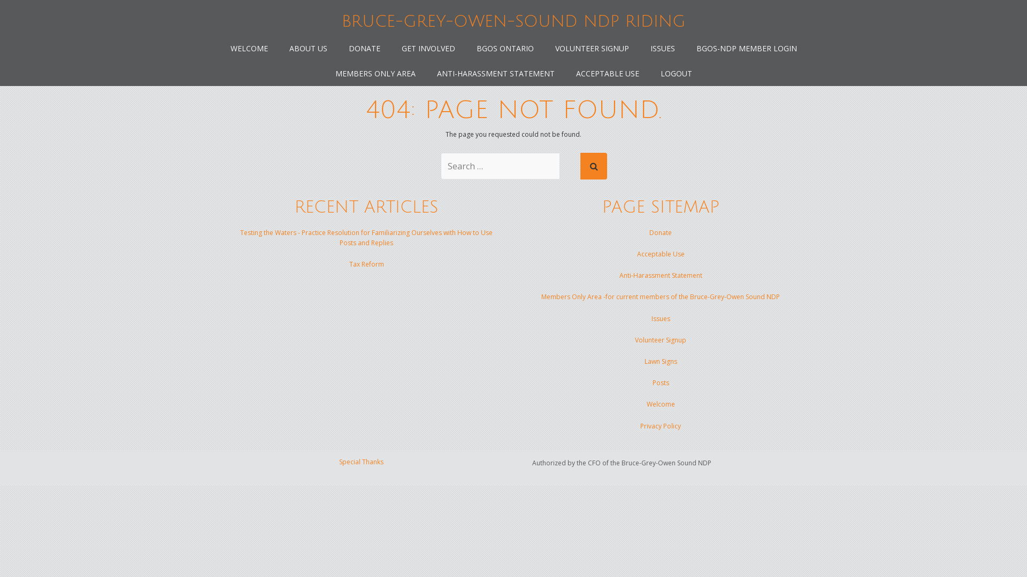 The width and height of the screenshot is (1027, 577). I want to click on ISSUES, so click(663, 48).